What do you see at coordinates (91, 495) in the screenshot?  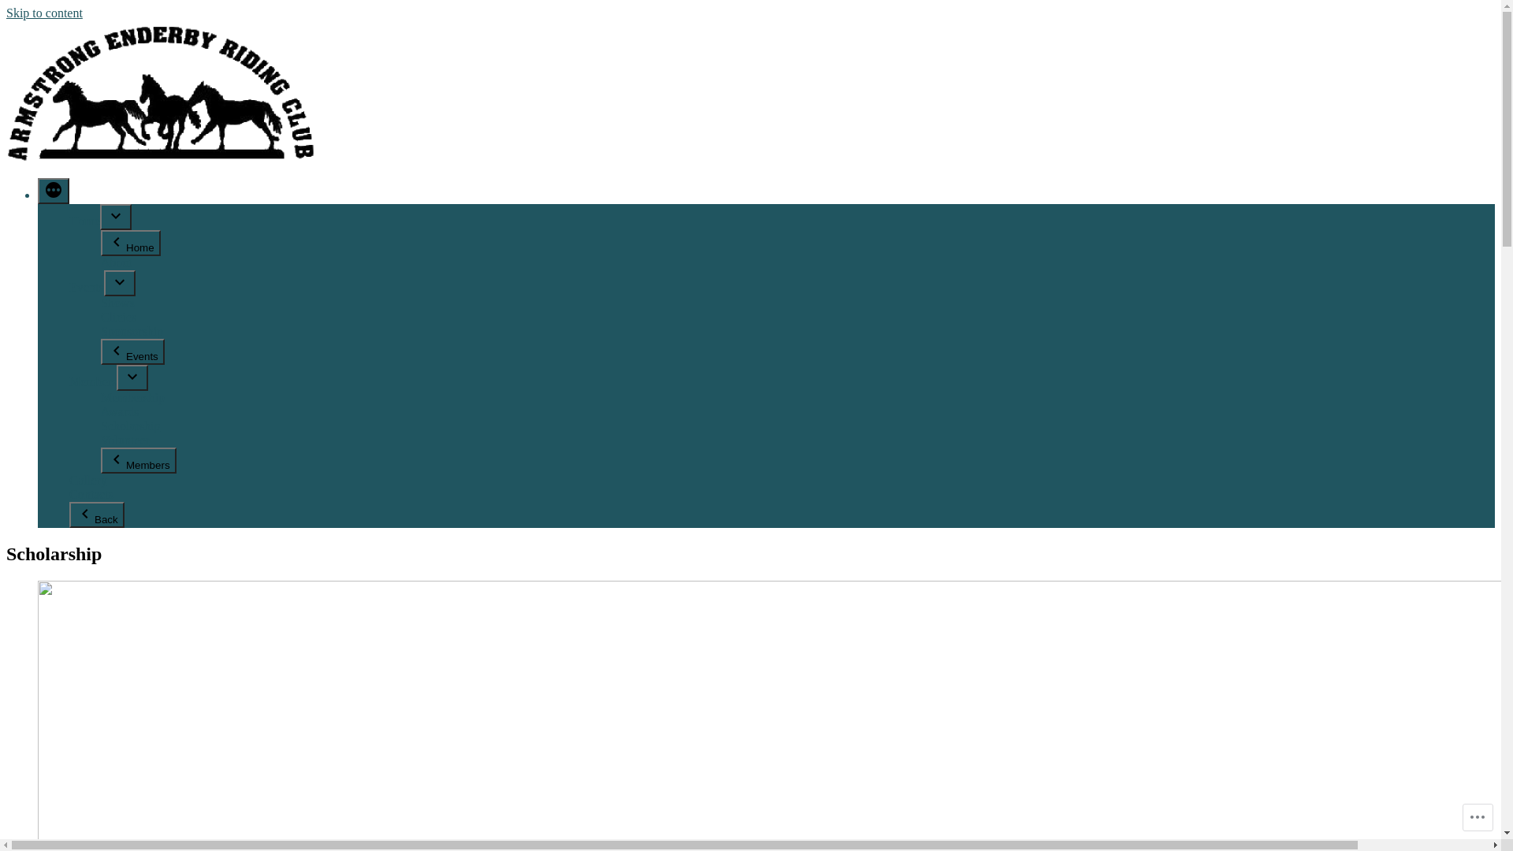 I see `Contacts` at bounding box center [91, 495].